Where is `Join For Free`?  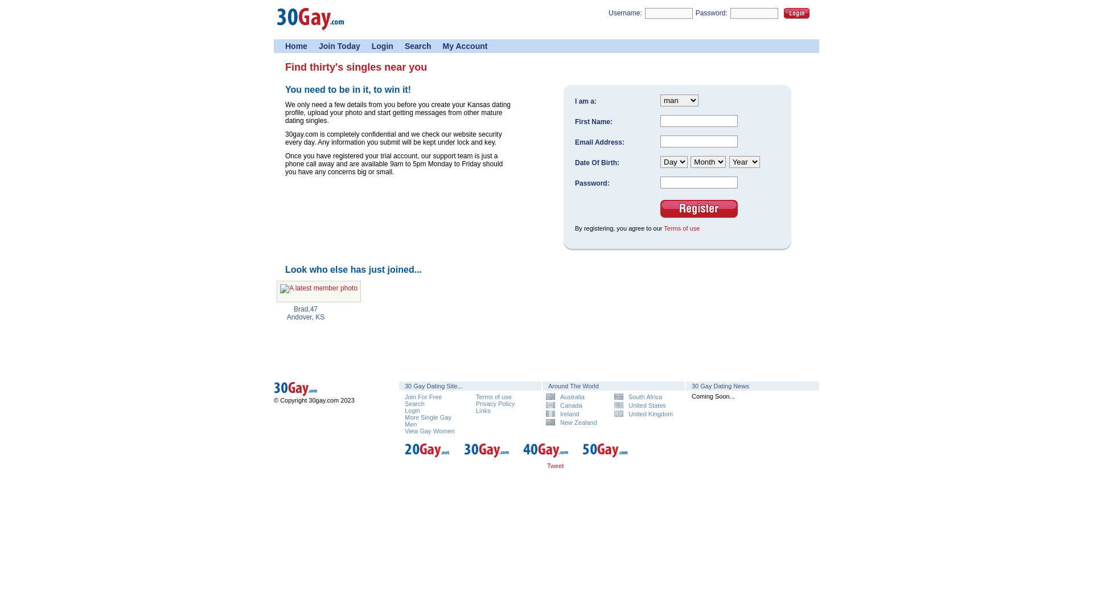
Join For Free is located at coordinates (424, 397).